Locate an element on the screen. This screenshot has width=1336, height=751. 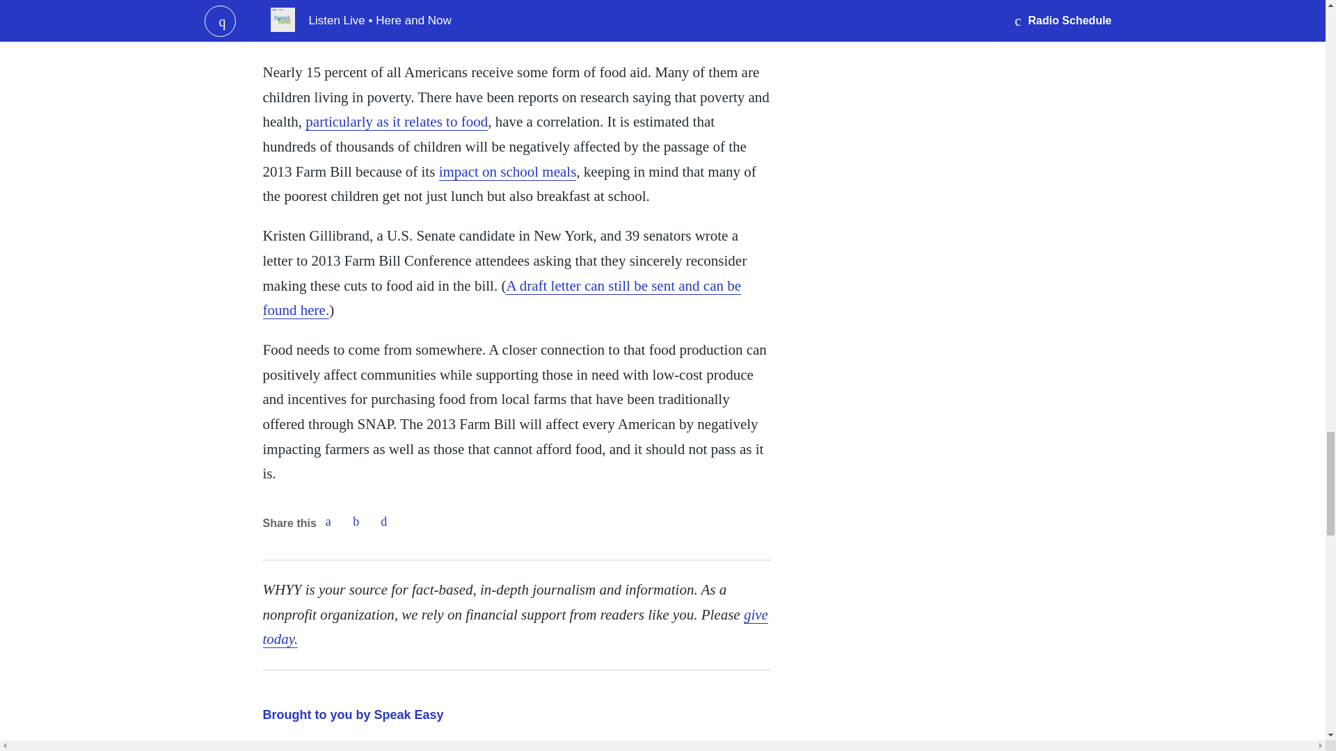
Twitter is located at coordinates (356, 522).